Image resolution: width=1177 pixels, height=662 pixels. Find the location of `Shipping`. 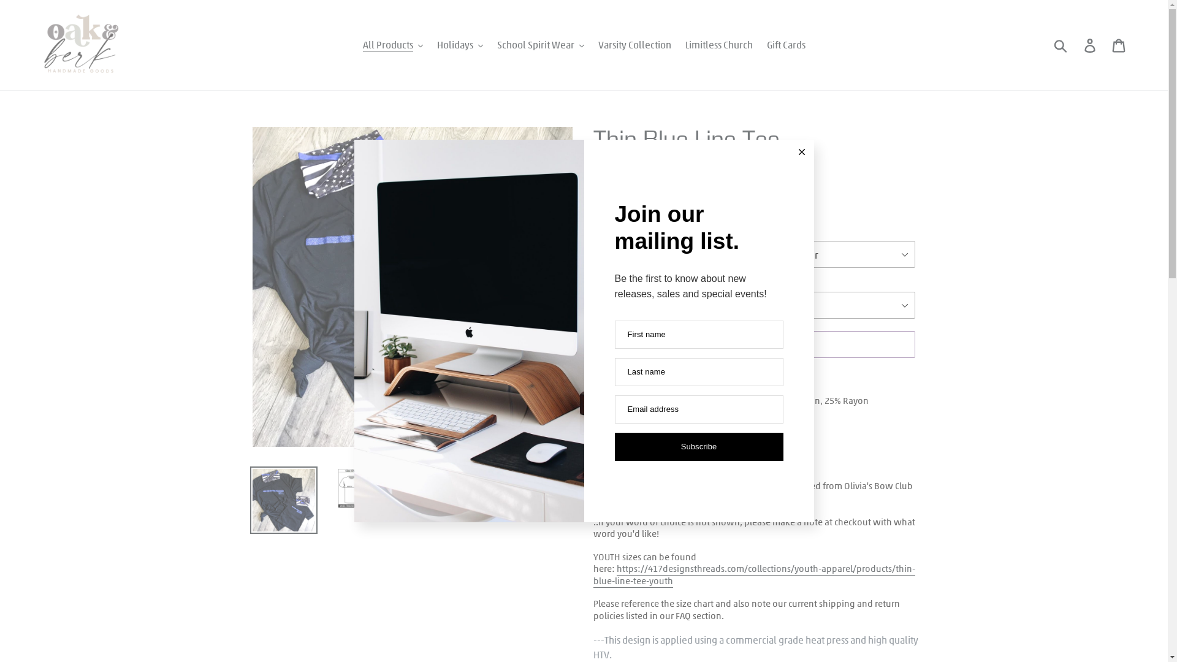

Shipping is located at coordinates (612, 188).